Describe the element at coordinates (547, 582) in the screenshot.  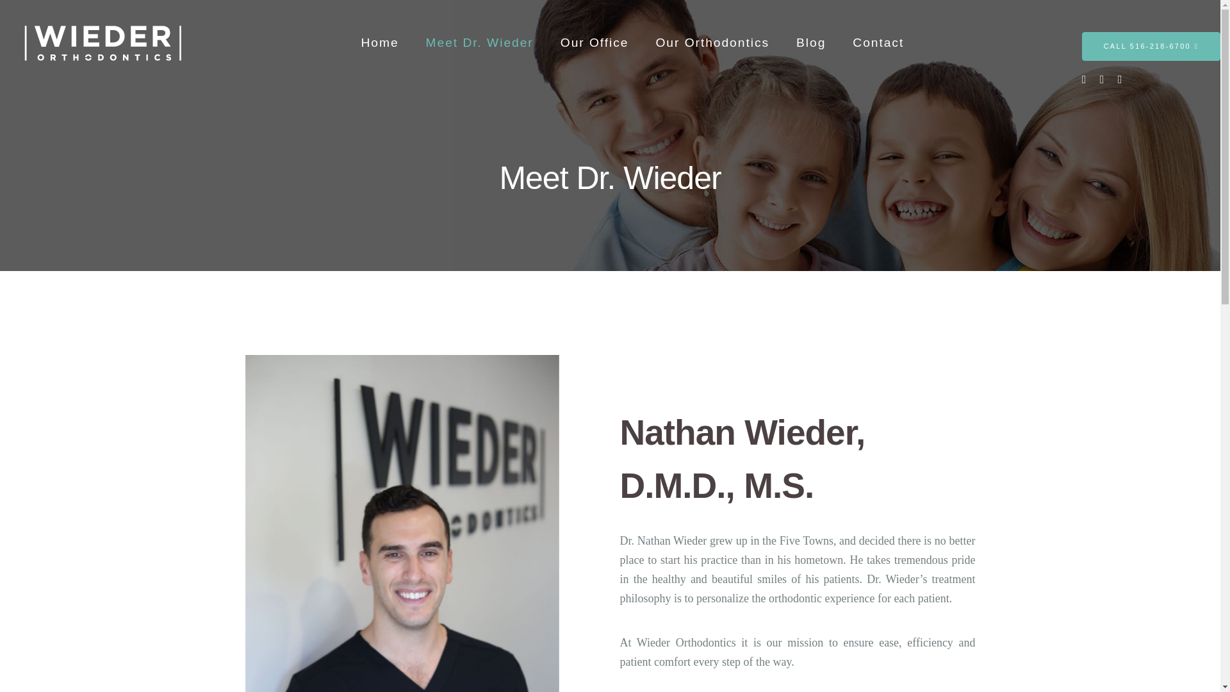
I see `Meet Dr. Wieder` at that location.